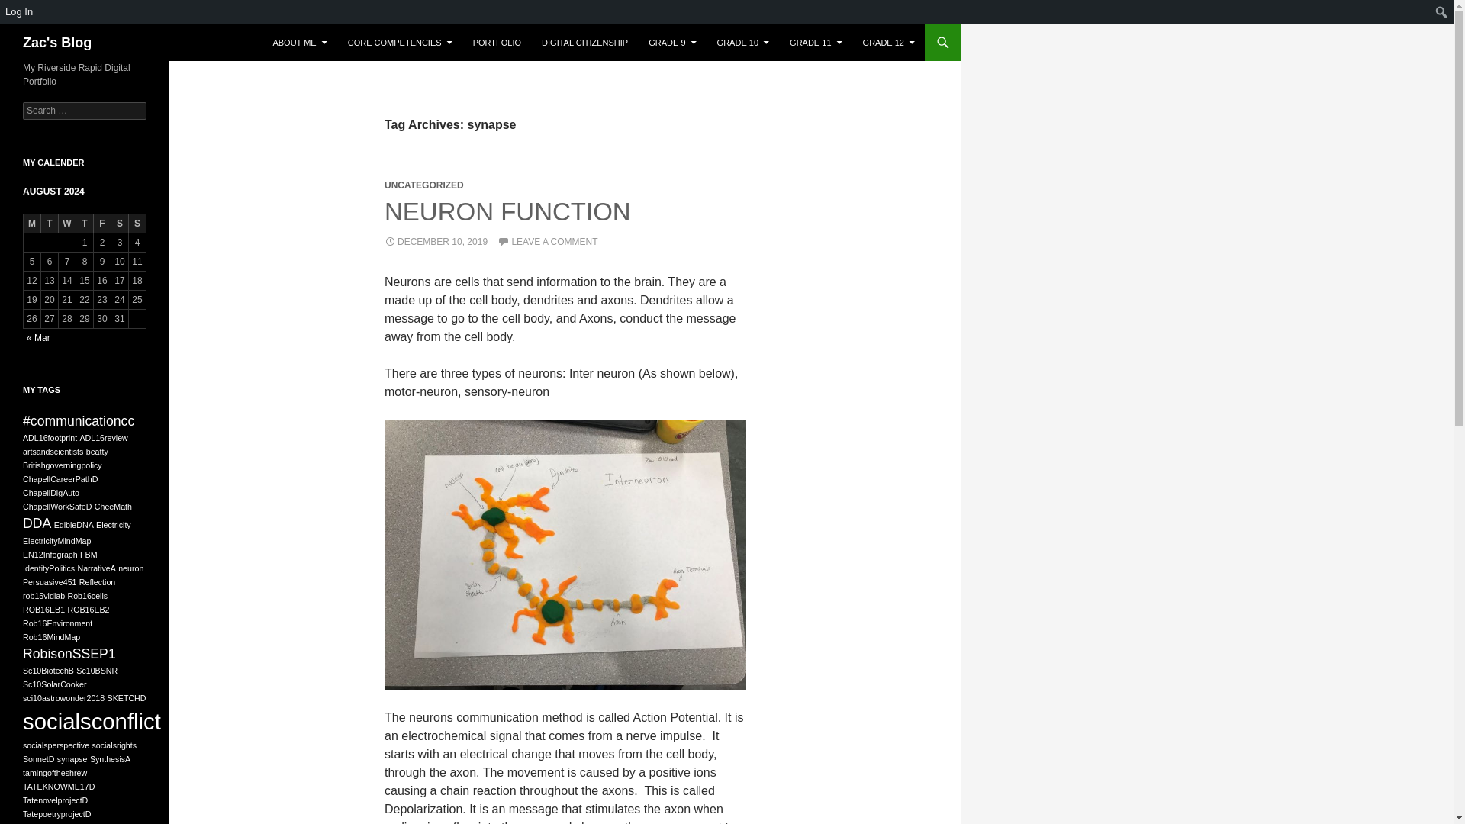 Image resolution: width=1465 pixels, height=824 pixels. What do you see at coordinates (742, 43) in the screenshot?
I see `GRADE 10` at bounding box center [742, 43].